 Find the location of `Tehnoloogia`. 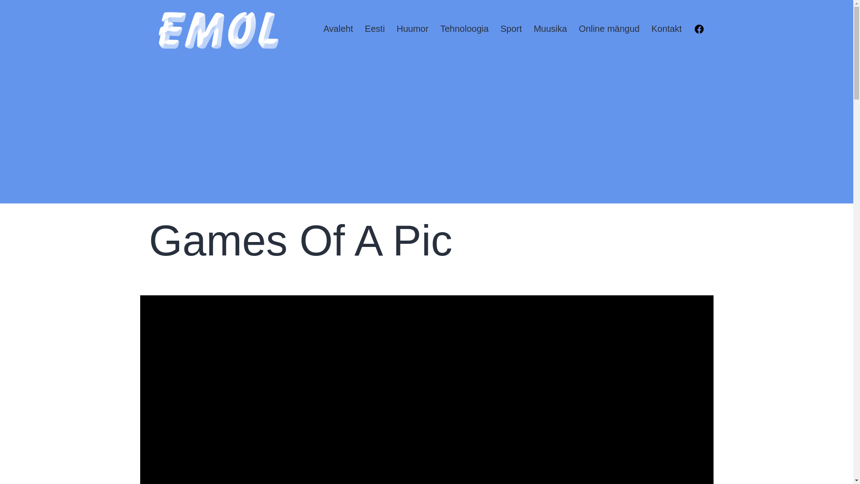

Tehnoloogia is located at coordinates (464, 30).